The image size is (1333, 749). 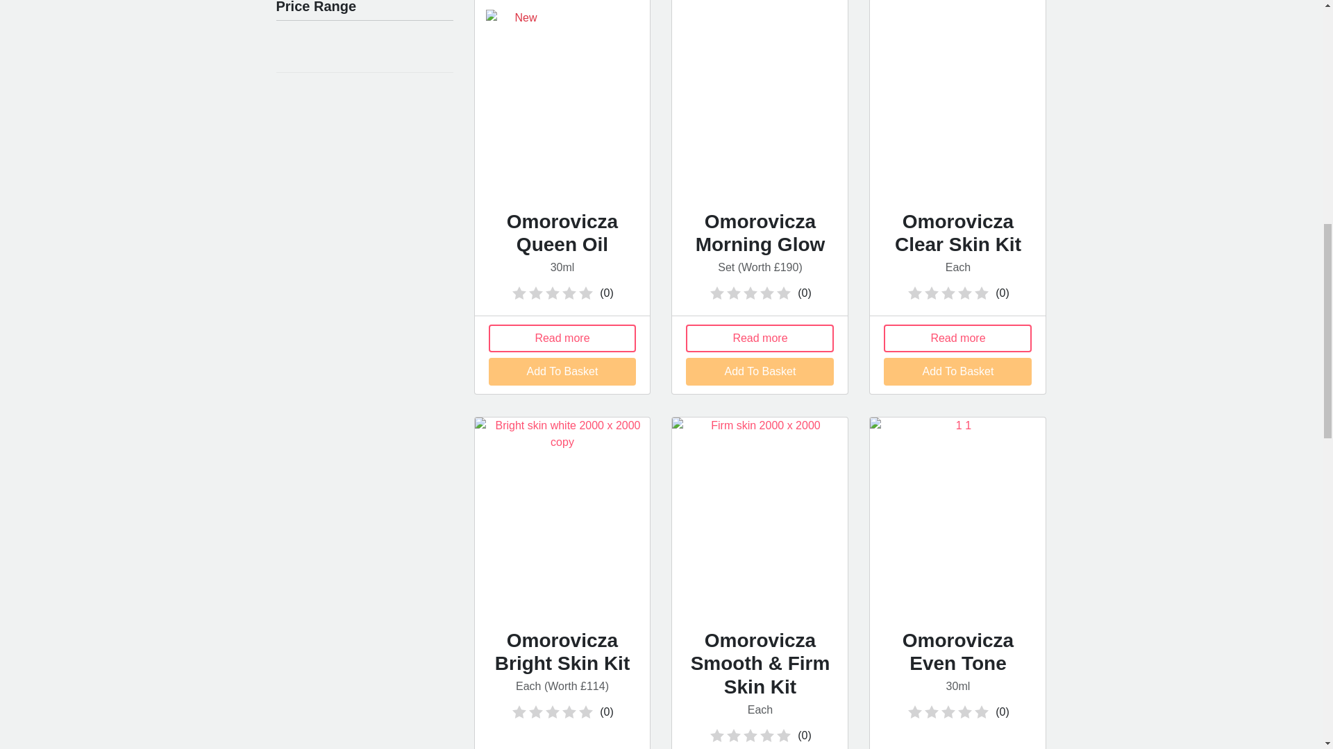 What do you see at coordinates (760, 372) in the screenshot?
I see `Add To Basket` at bounding box center [760, 372].